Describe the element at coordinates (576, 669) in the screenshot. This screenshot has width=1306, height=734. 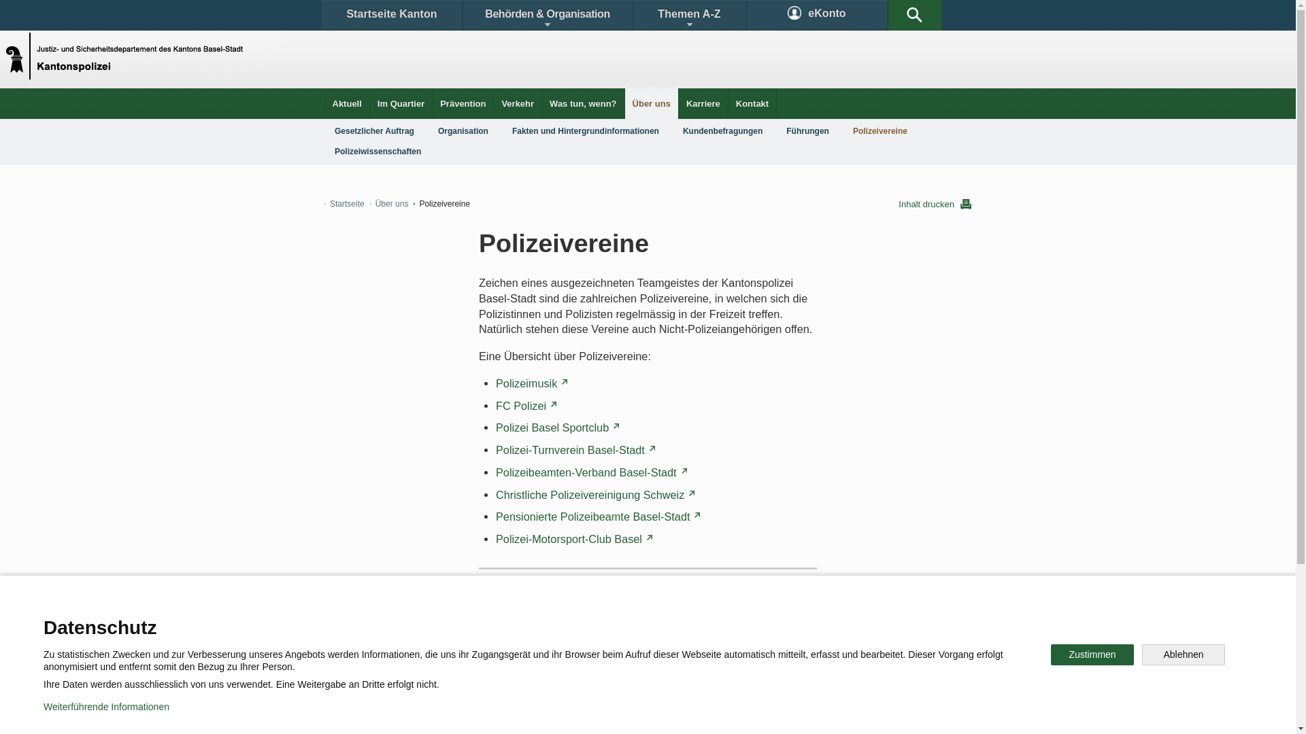
I see `Twitter` at that location.